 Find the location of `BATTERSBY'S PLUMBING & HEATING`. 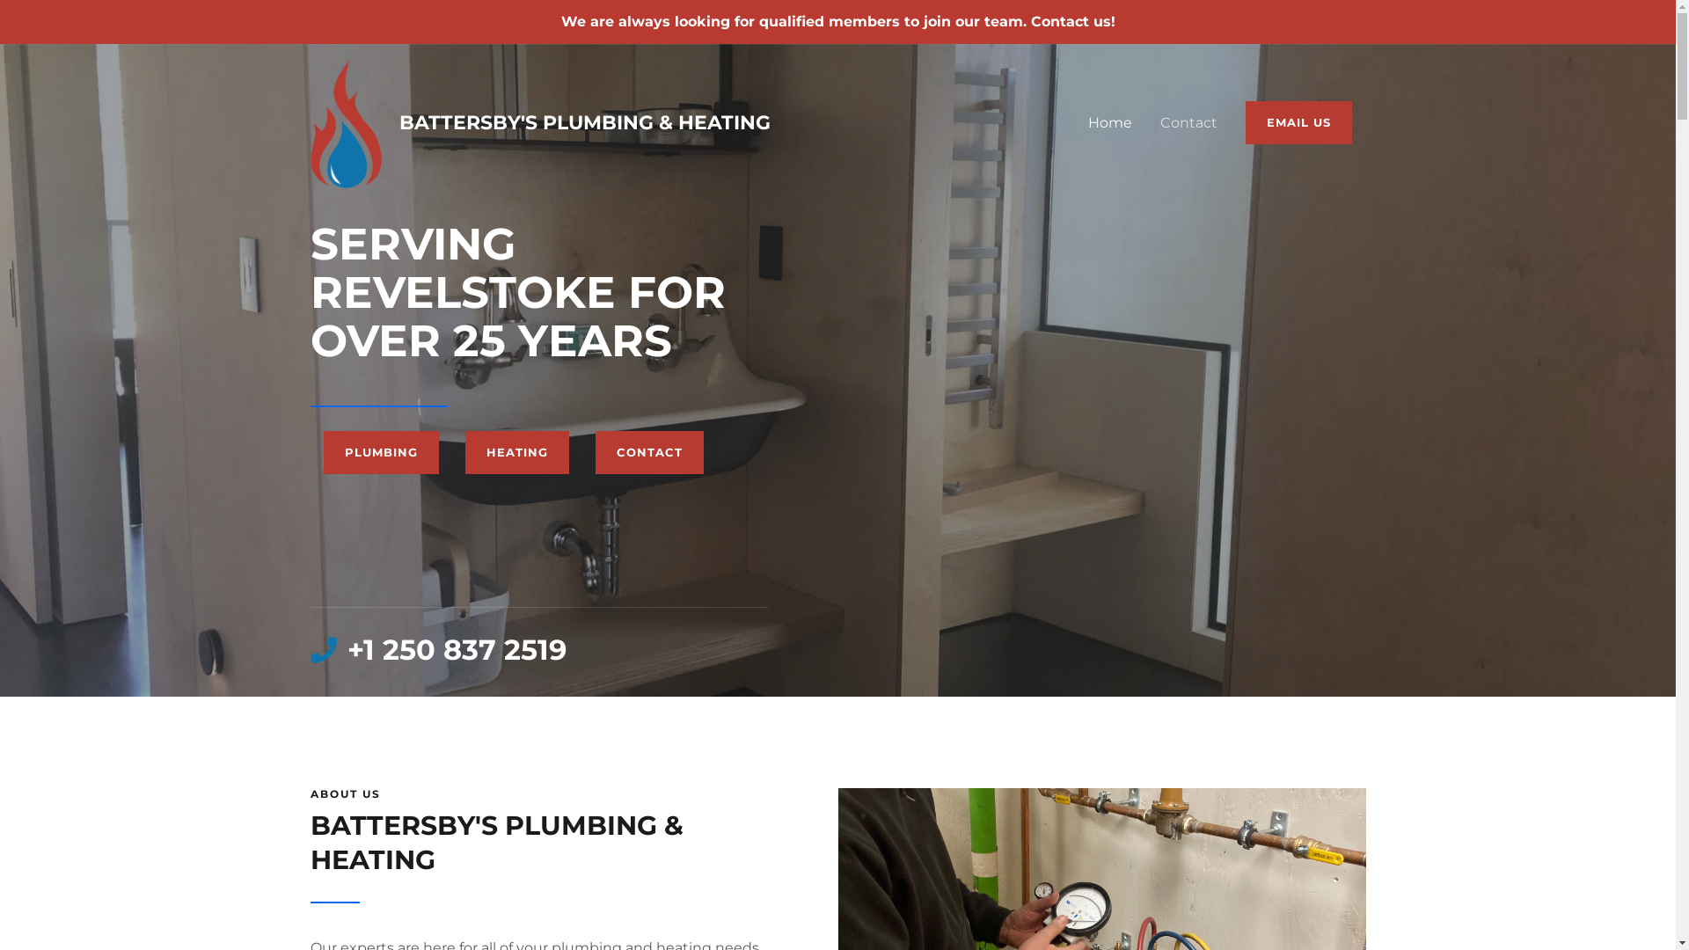

BATTERSBY'S PLUMBING & HEATING is located at coordinates (585, 123).